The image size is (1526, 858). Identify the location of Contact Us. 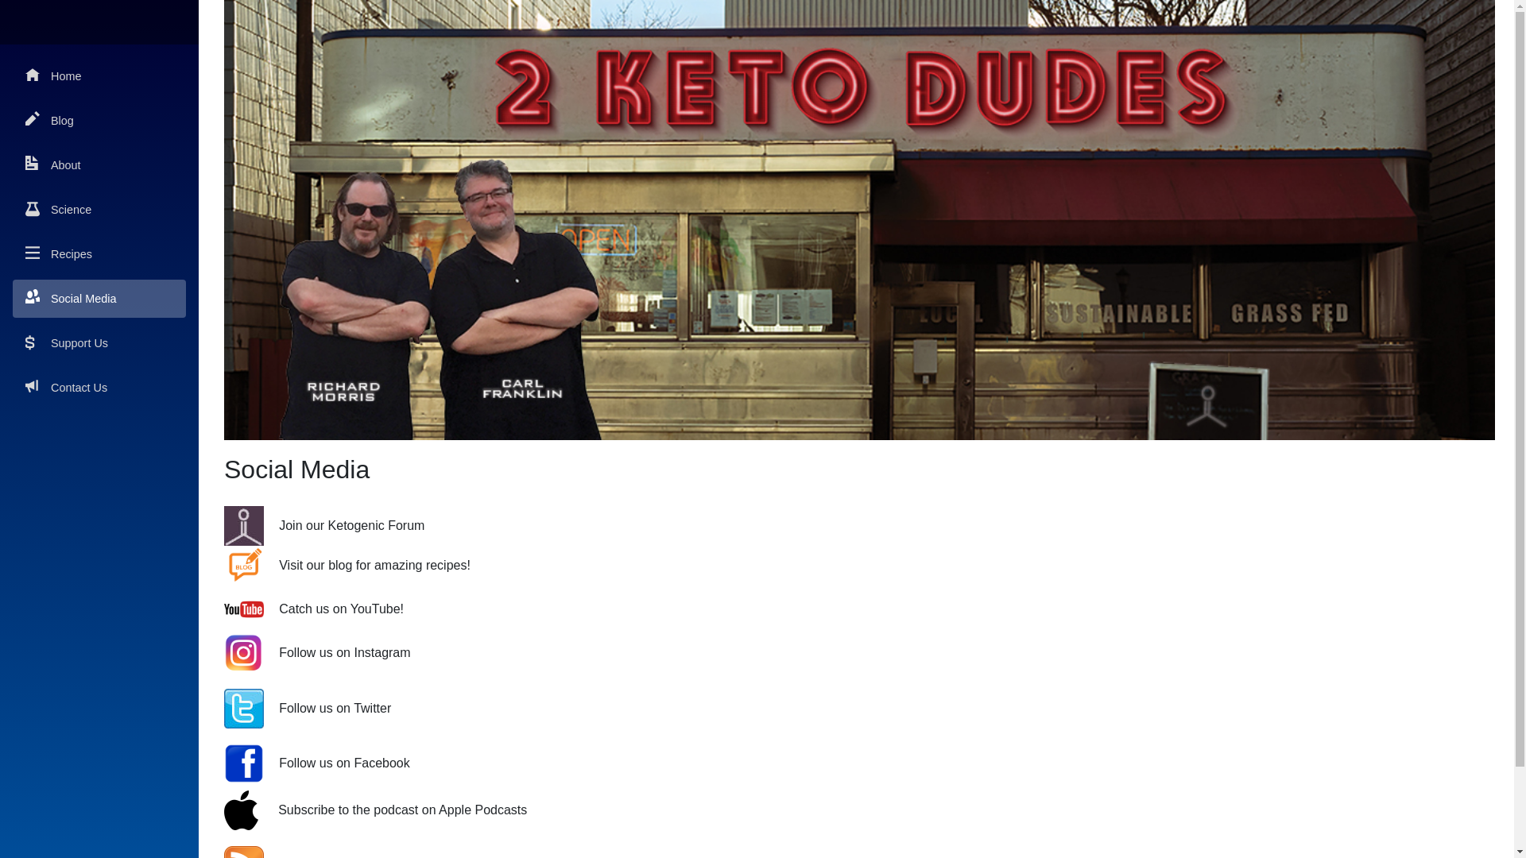
(99, 388).